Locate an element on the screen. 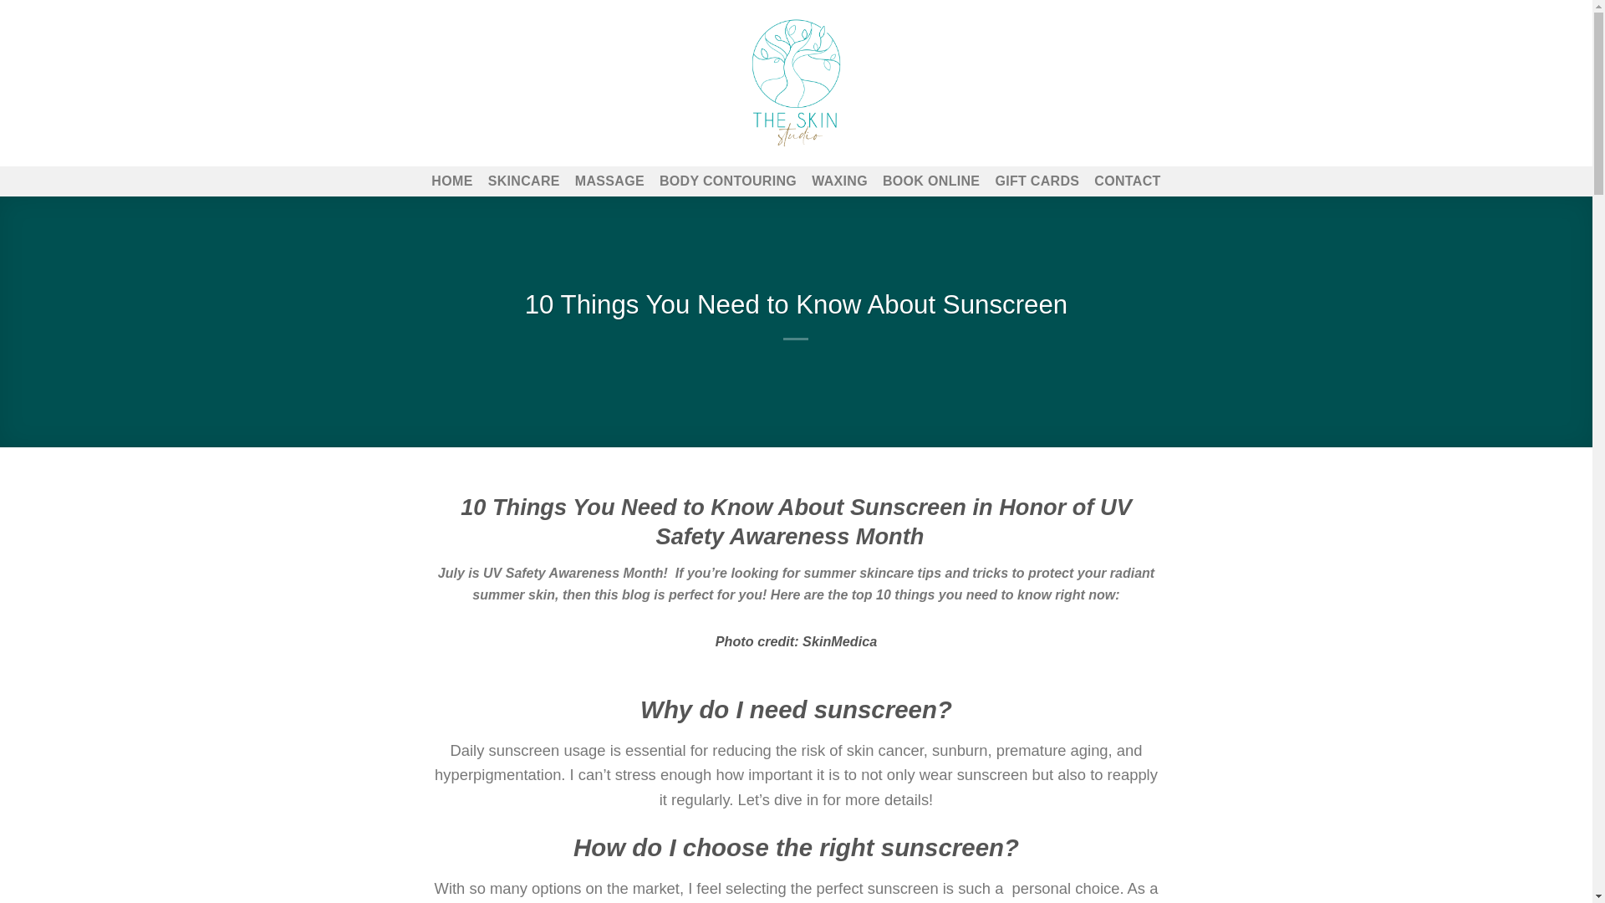 The height and width of the screenshot is (903, 1605). SKINCARE is located at coordinates (523, 181).